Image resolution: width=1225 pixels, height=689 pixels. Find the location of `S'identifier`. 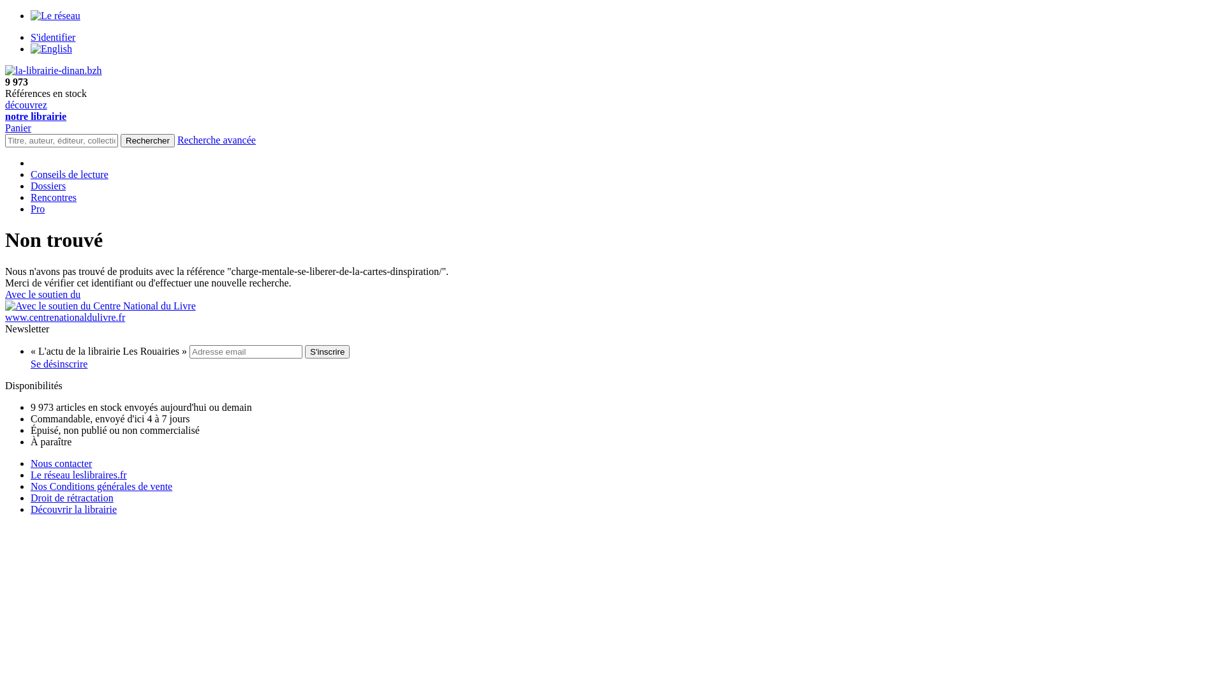

S'identifier is located at coordinates (53, 37).